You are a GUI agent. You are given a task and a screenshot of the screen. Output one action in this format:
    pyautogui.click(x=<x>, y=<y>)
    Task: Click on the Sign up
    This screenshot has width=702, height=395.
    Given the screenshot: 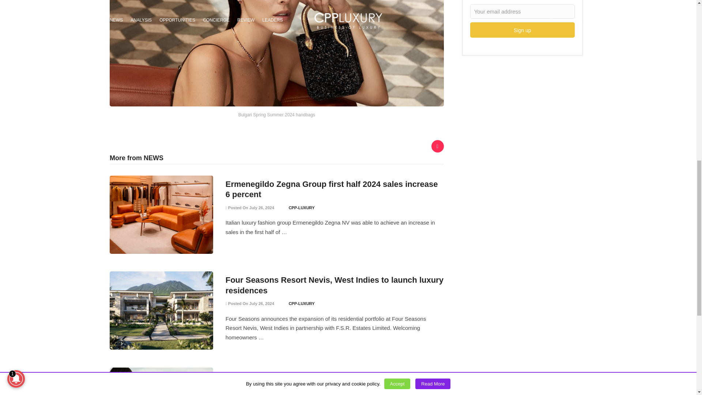 What is the action you would take?
    pyautogui.click(x=522, y=30)
    